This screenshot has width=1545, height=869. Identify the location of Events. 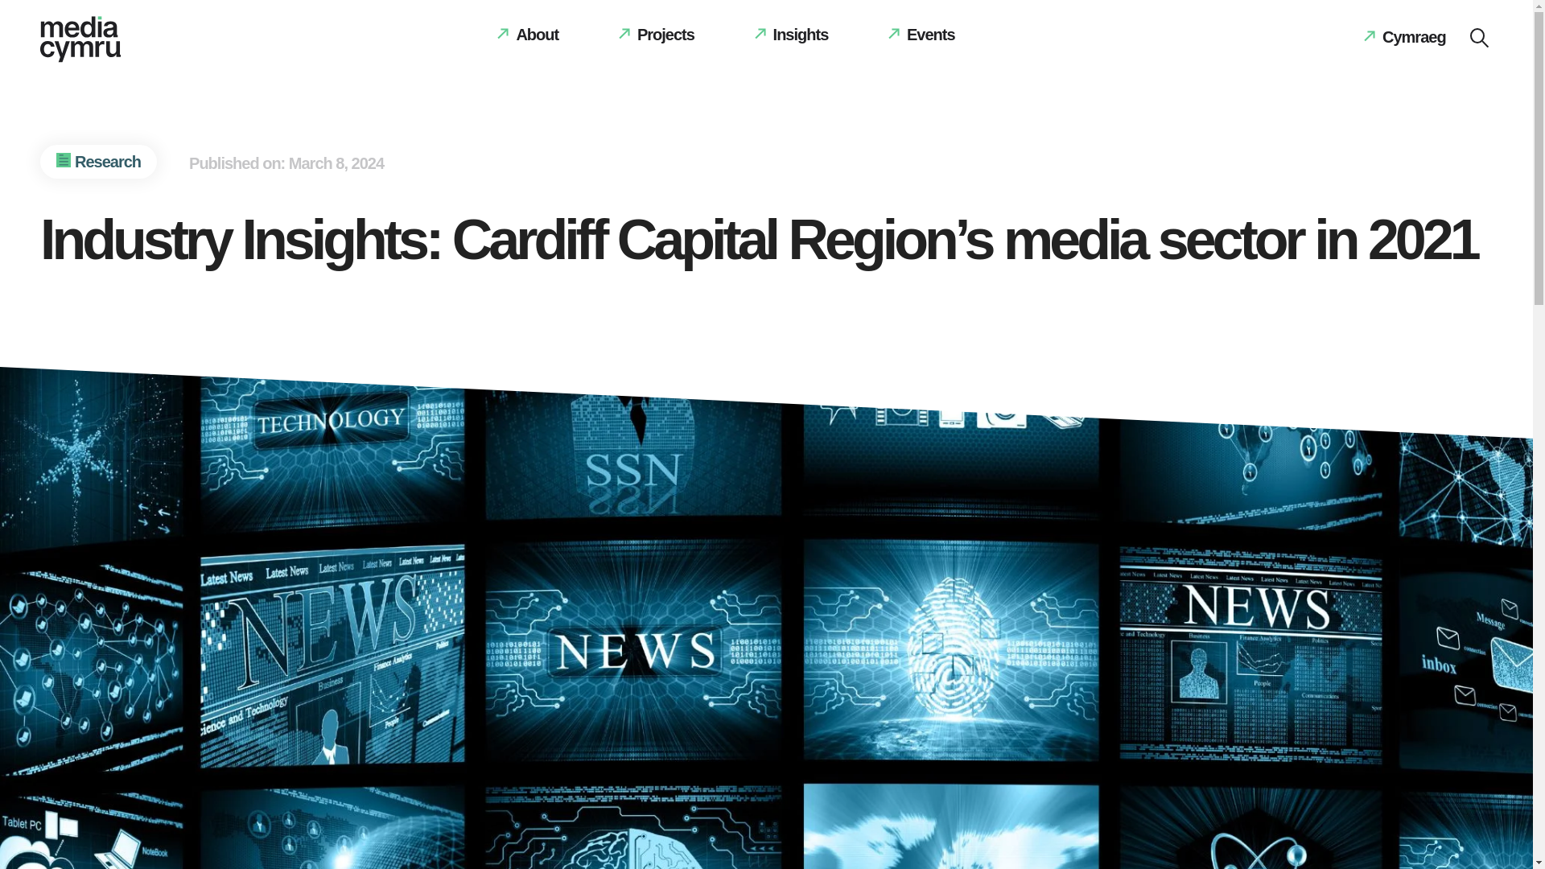
(922, 34).